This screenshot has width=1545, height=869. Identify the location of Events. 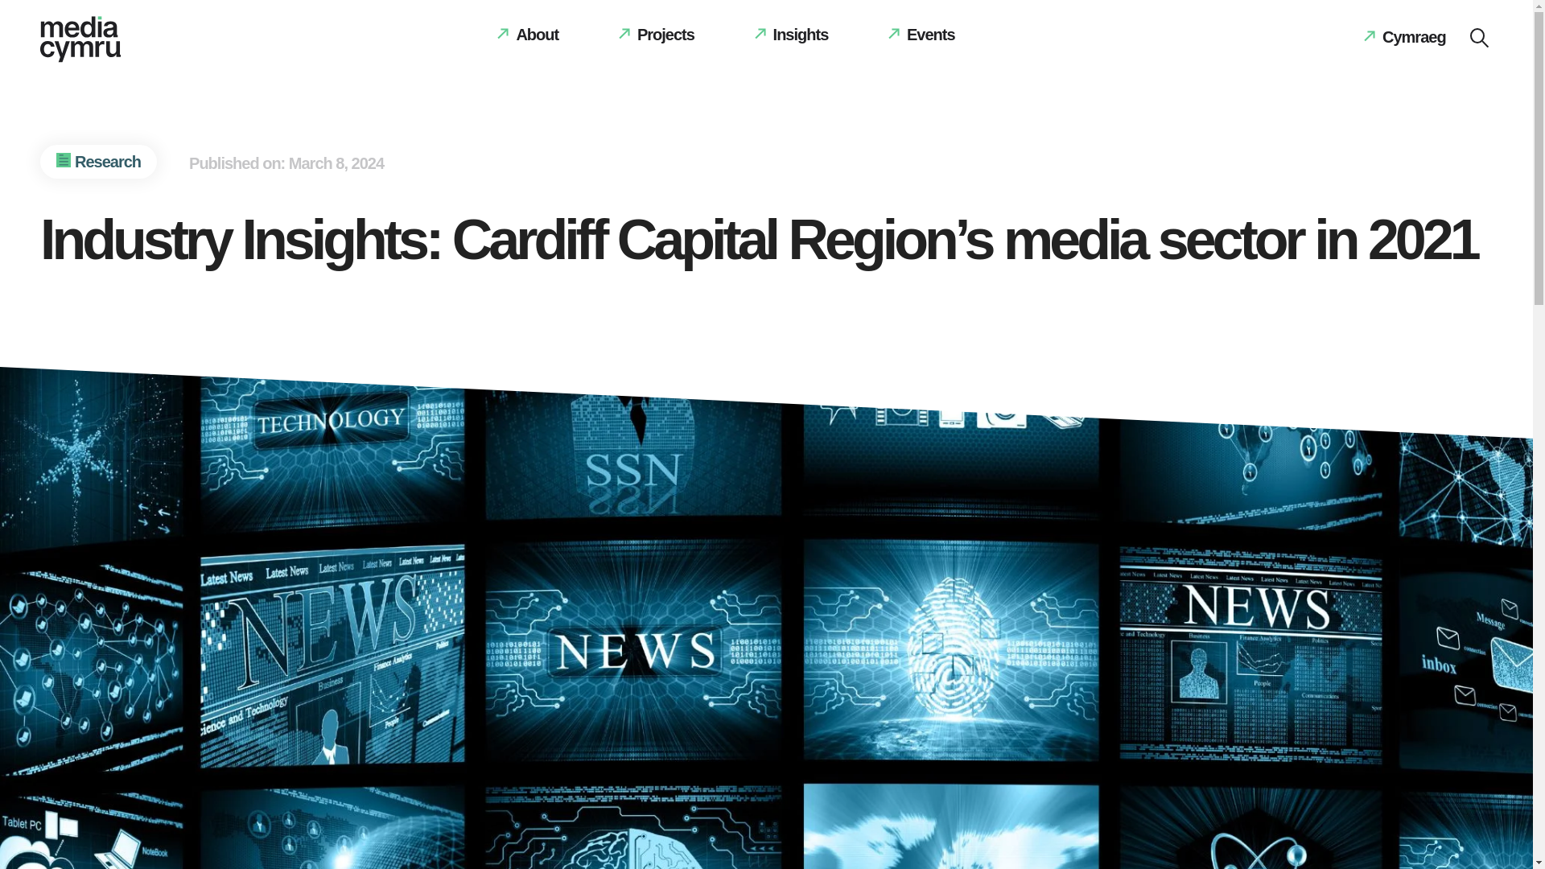
(922, 34).